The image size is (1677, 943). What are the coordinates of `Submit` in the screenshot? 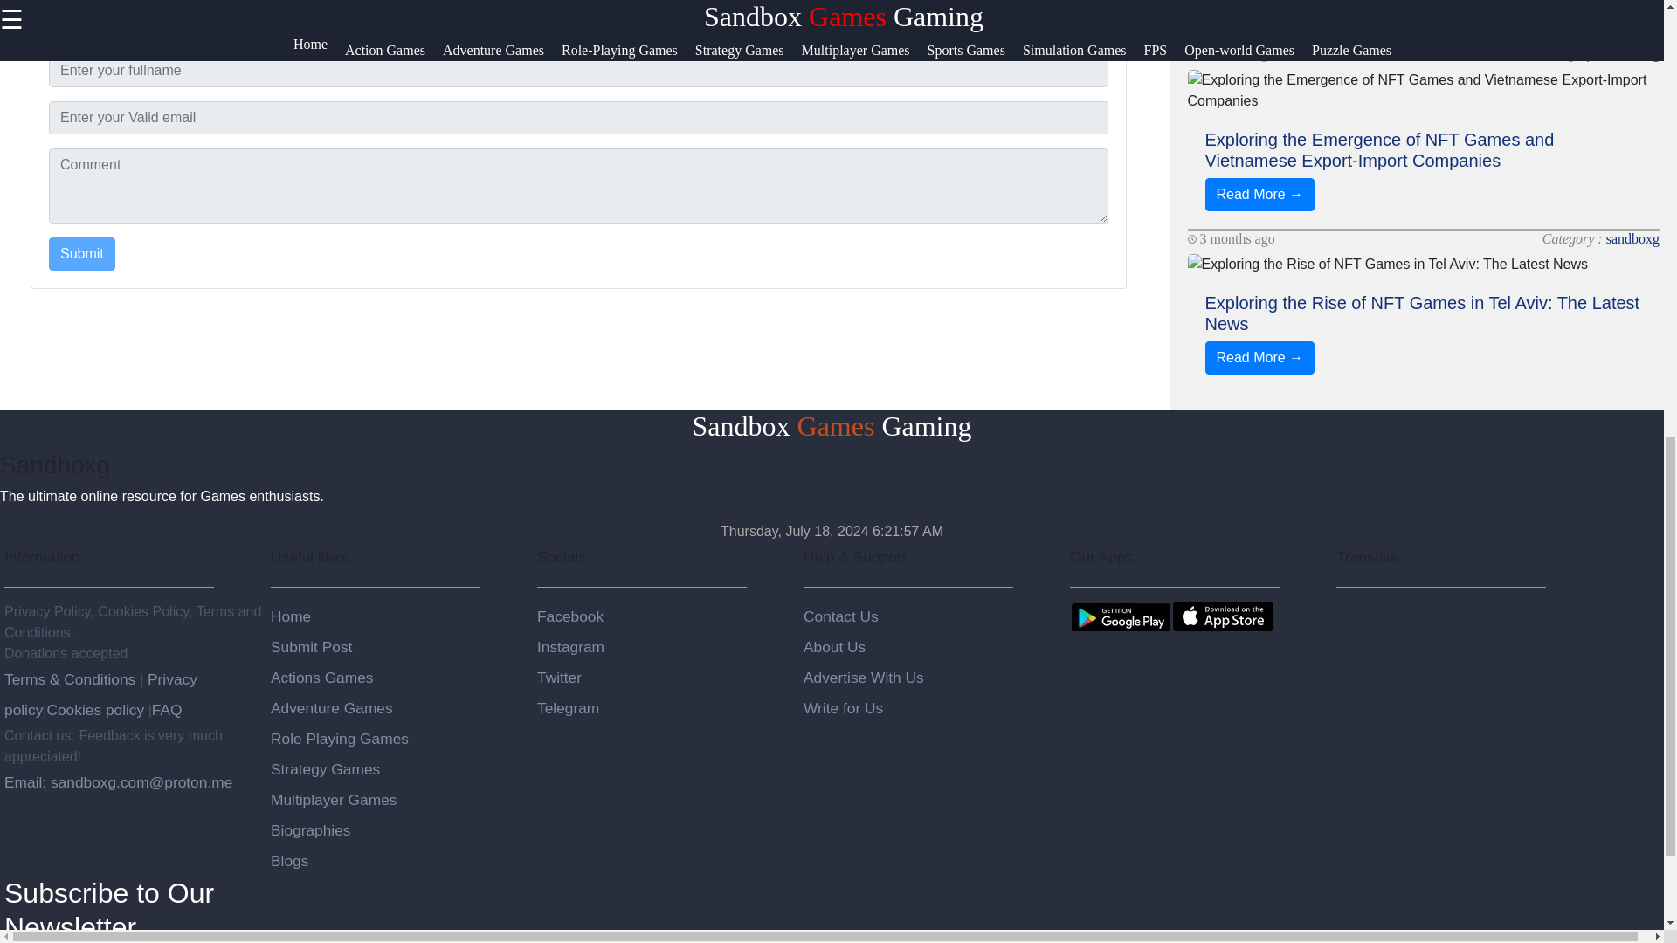 It's located at (82, 253).